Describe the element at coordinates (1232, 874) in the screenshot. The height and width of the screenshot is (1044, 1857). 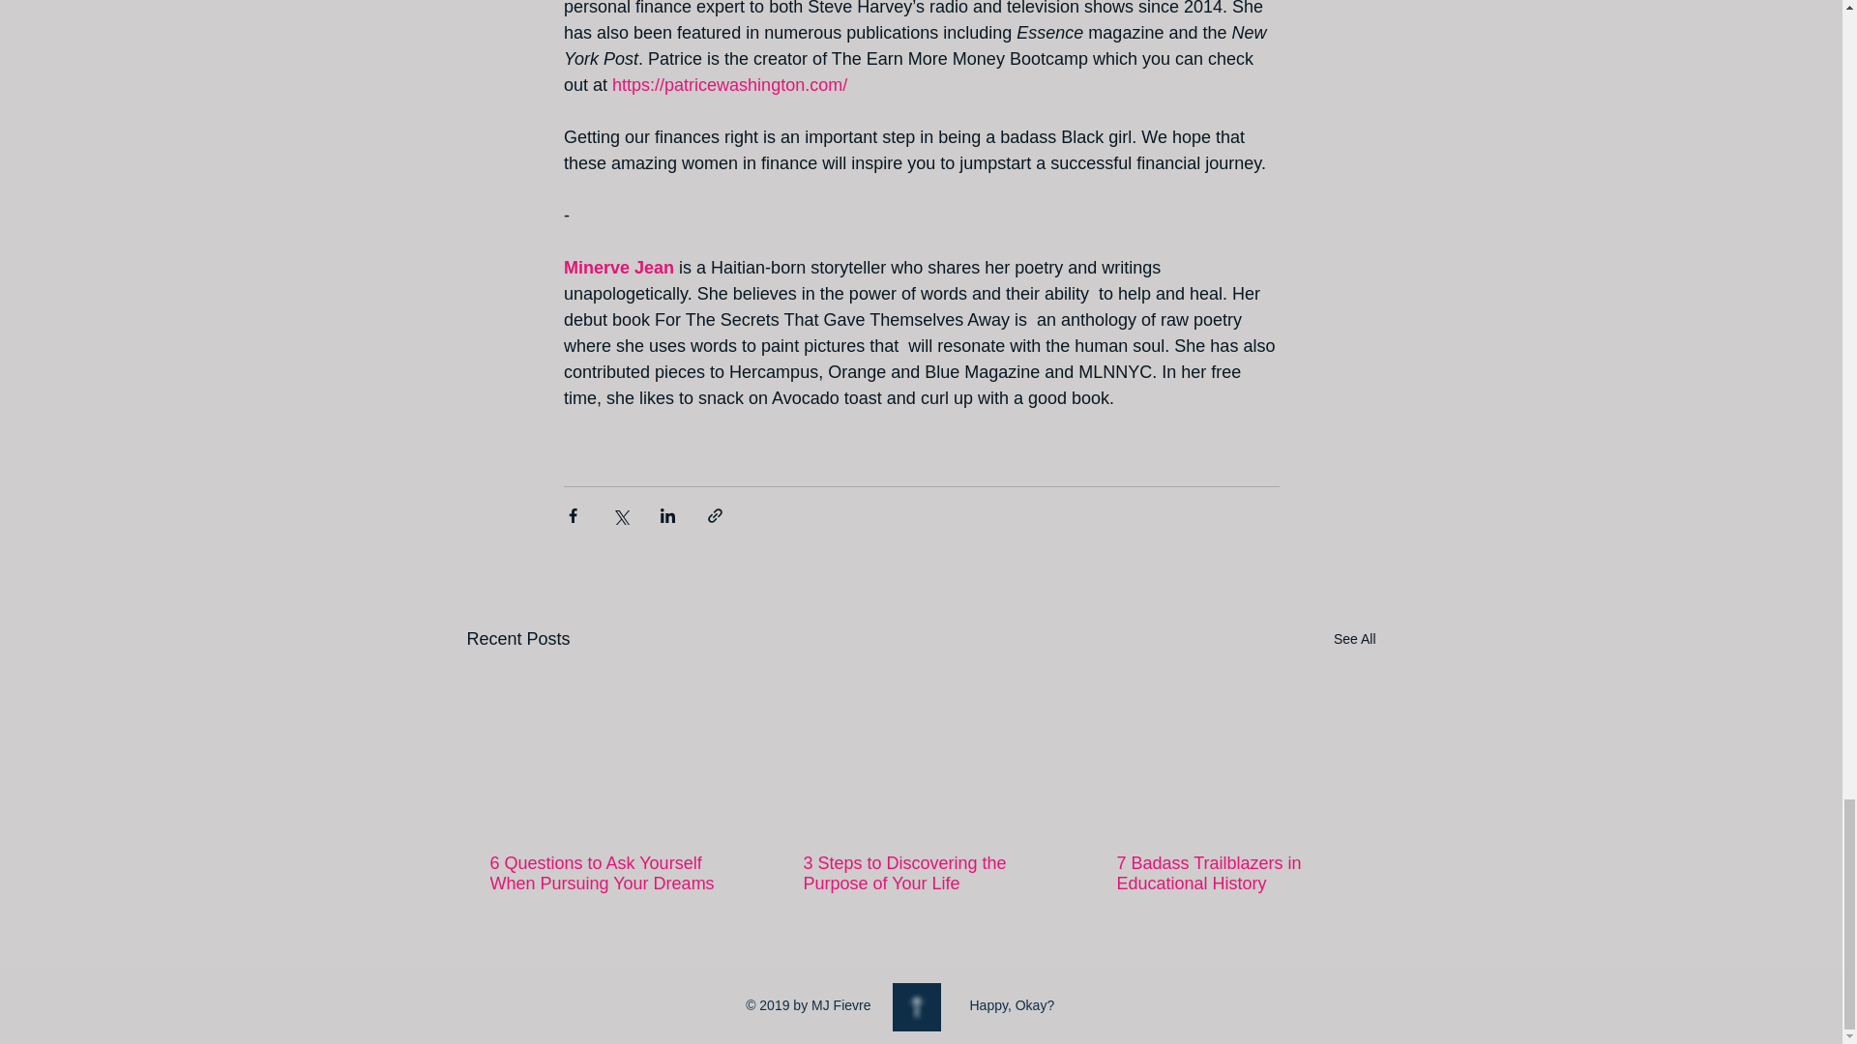
I see `7 Badass Trailblazers in Educational History` at that location.